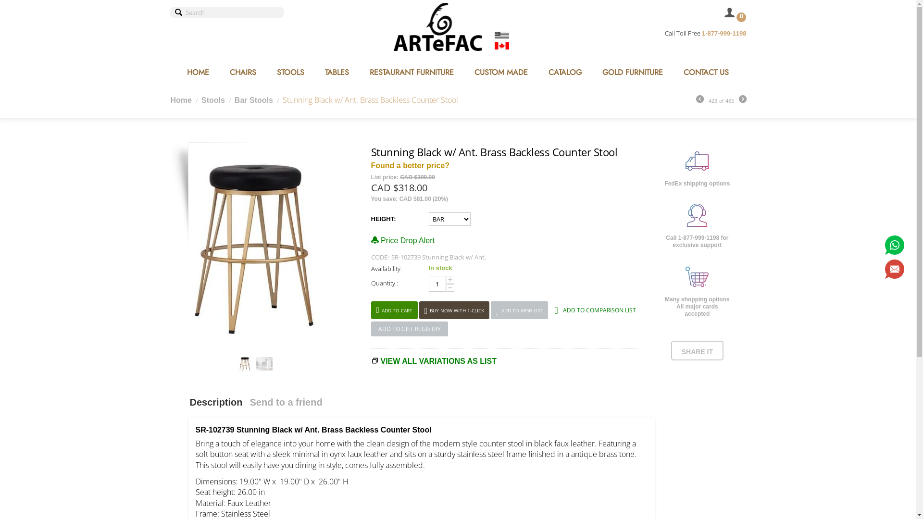  Describe the element at coordinates (700, 100) in the screenshot. I see `Prev` at that location.